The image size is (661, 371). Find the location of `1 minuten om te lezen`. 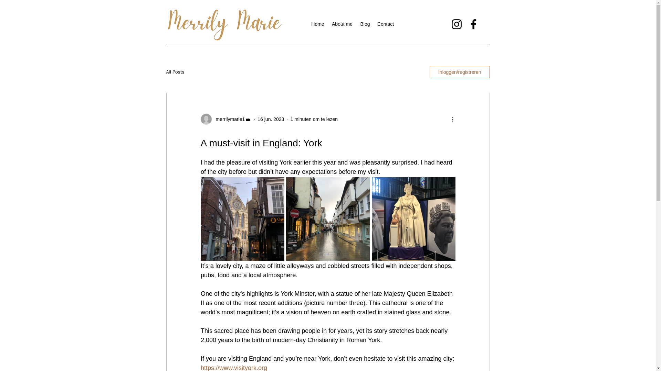

1 minuten om te lezen is located at coordinates (314, 119).